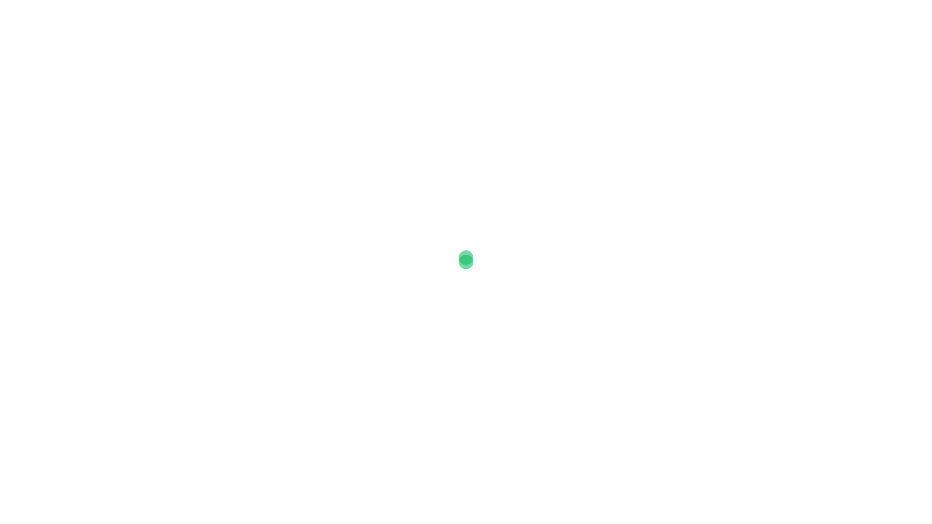 This screenshot has width=932, height=524. I want to click on Daad voor ons Klimaat, so click(250, 17).